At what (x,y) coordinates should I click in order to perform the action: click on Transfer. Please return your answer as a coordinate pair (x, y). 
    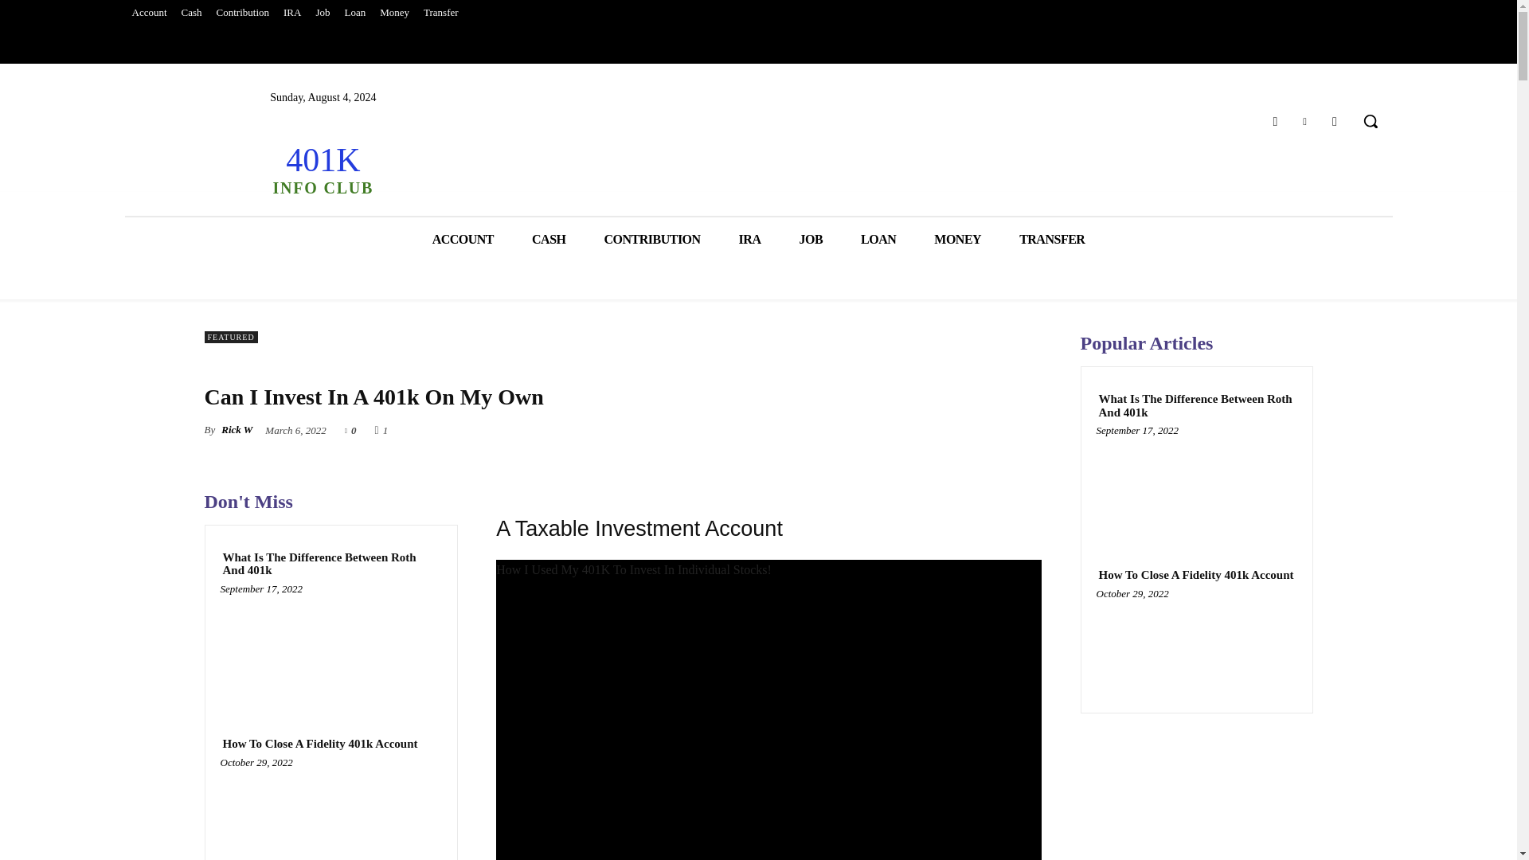
    Looking at the image, I should click on (441, 13).